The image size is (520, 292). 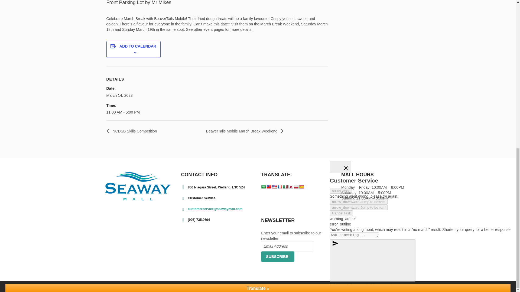 What do you see at coordinates (243, 131) in the screenshot?
I see `BeaverTails Mobile March Break Weekend` at bounding box center [243, 131].